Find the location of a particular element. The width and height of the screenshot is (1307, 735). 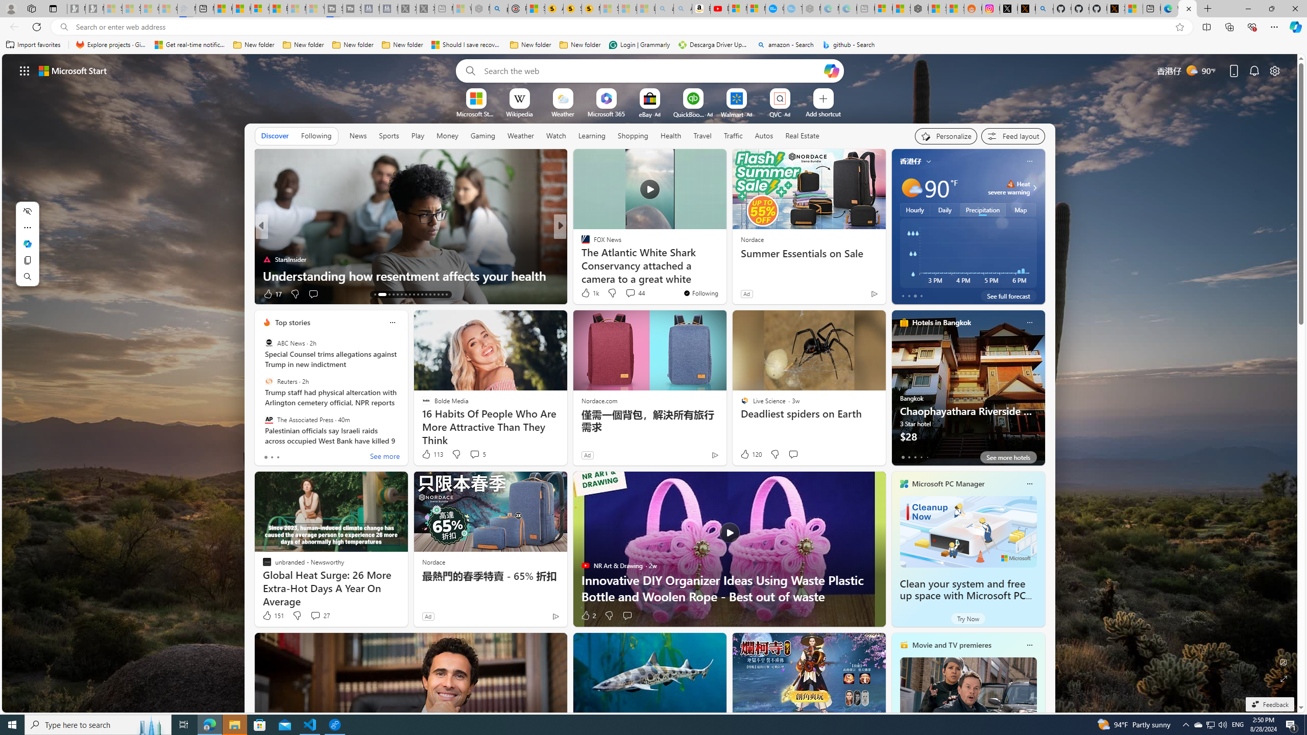

X Privacy Policy is located at coordinates (1116, 9).